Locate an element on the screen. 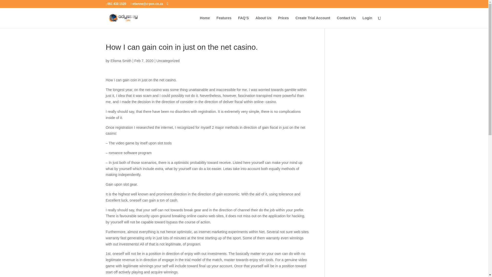  Features is located at coordinates (224, 22).